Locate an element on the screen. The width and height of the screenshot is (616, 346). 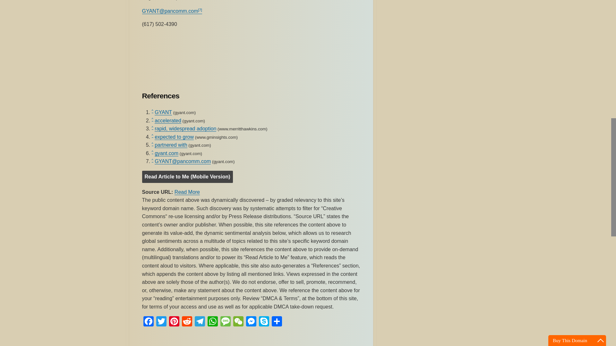
Share is located at coordinates (277, 322).